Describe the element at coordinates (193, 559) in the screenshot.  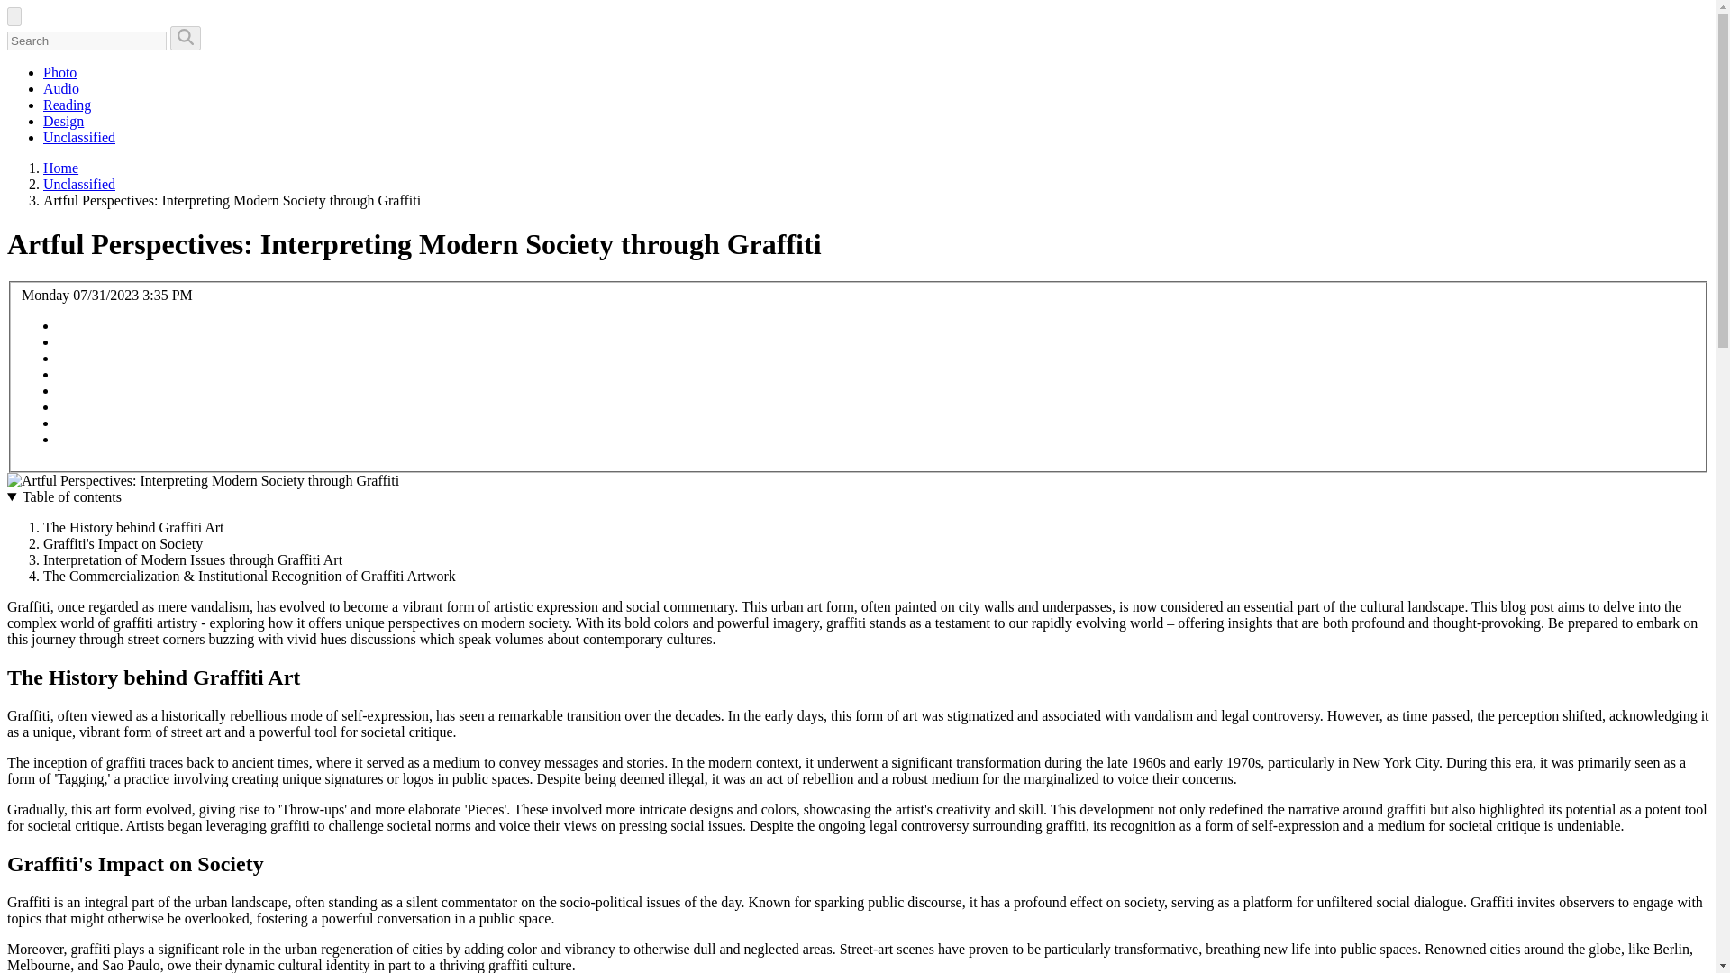
I see `Interpretation of Modern Issues through Graffiti Art` at that location.